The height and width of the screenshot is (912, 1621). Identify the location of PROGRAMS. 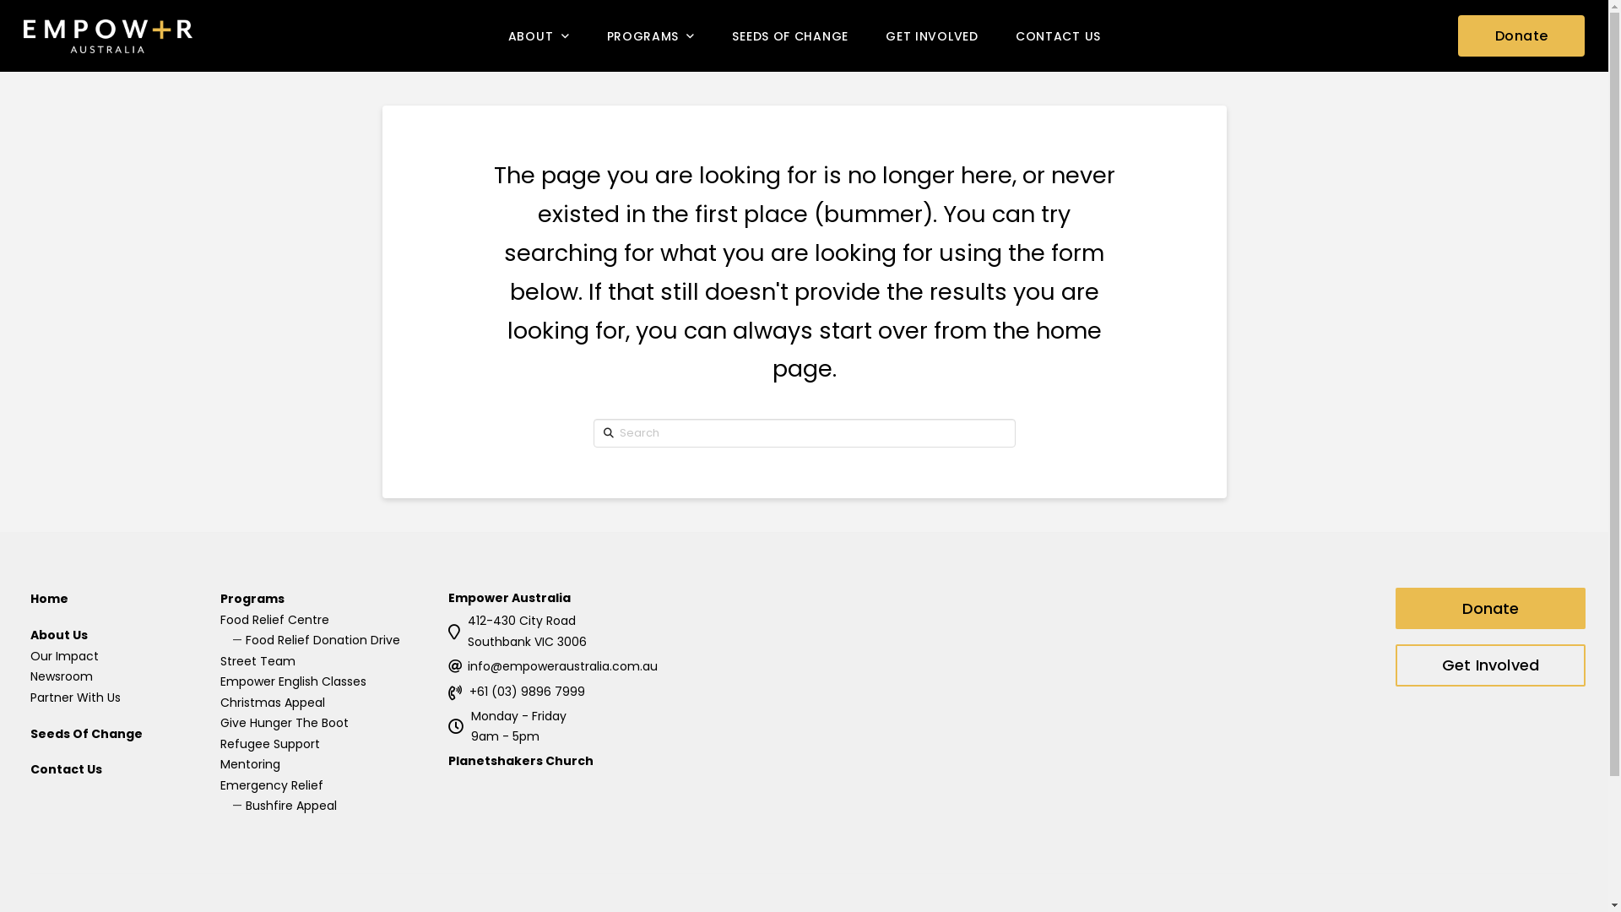
(650, 35).